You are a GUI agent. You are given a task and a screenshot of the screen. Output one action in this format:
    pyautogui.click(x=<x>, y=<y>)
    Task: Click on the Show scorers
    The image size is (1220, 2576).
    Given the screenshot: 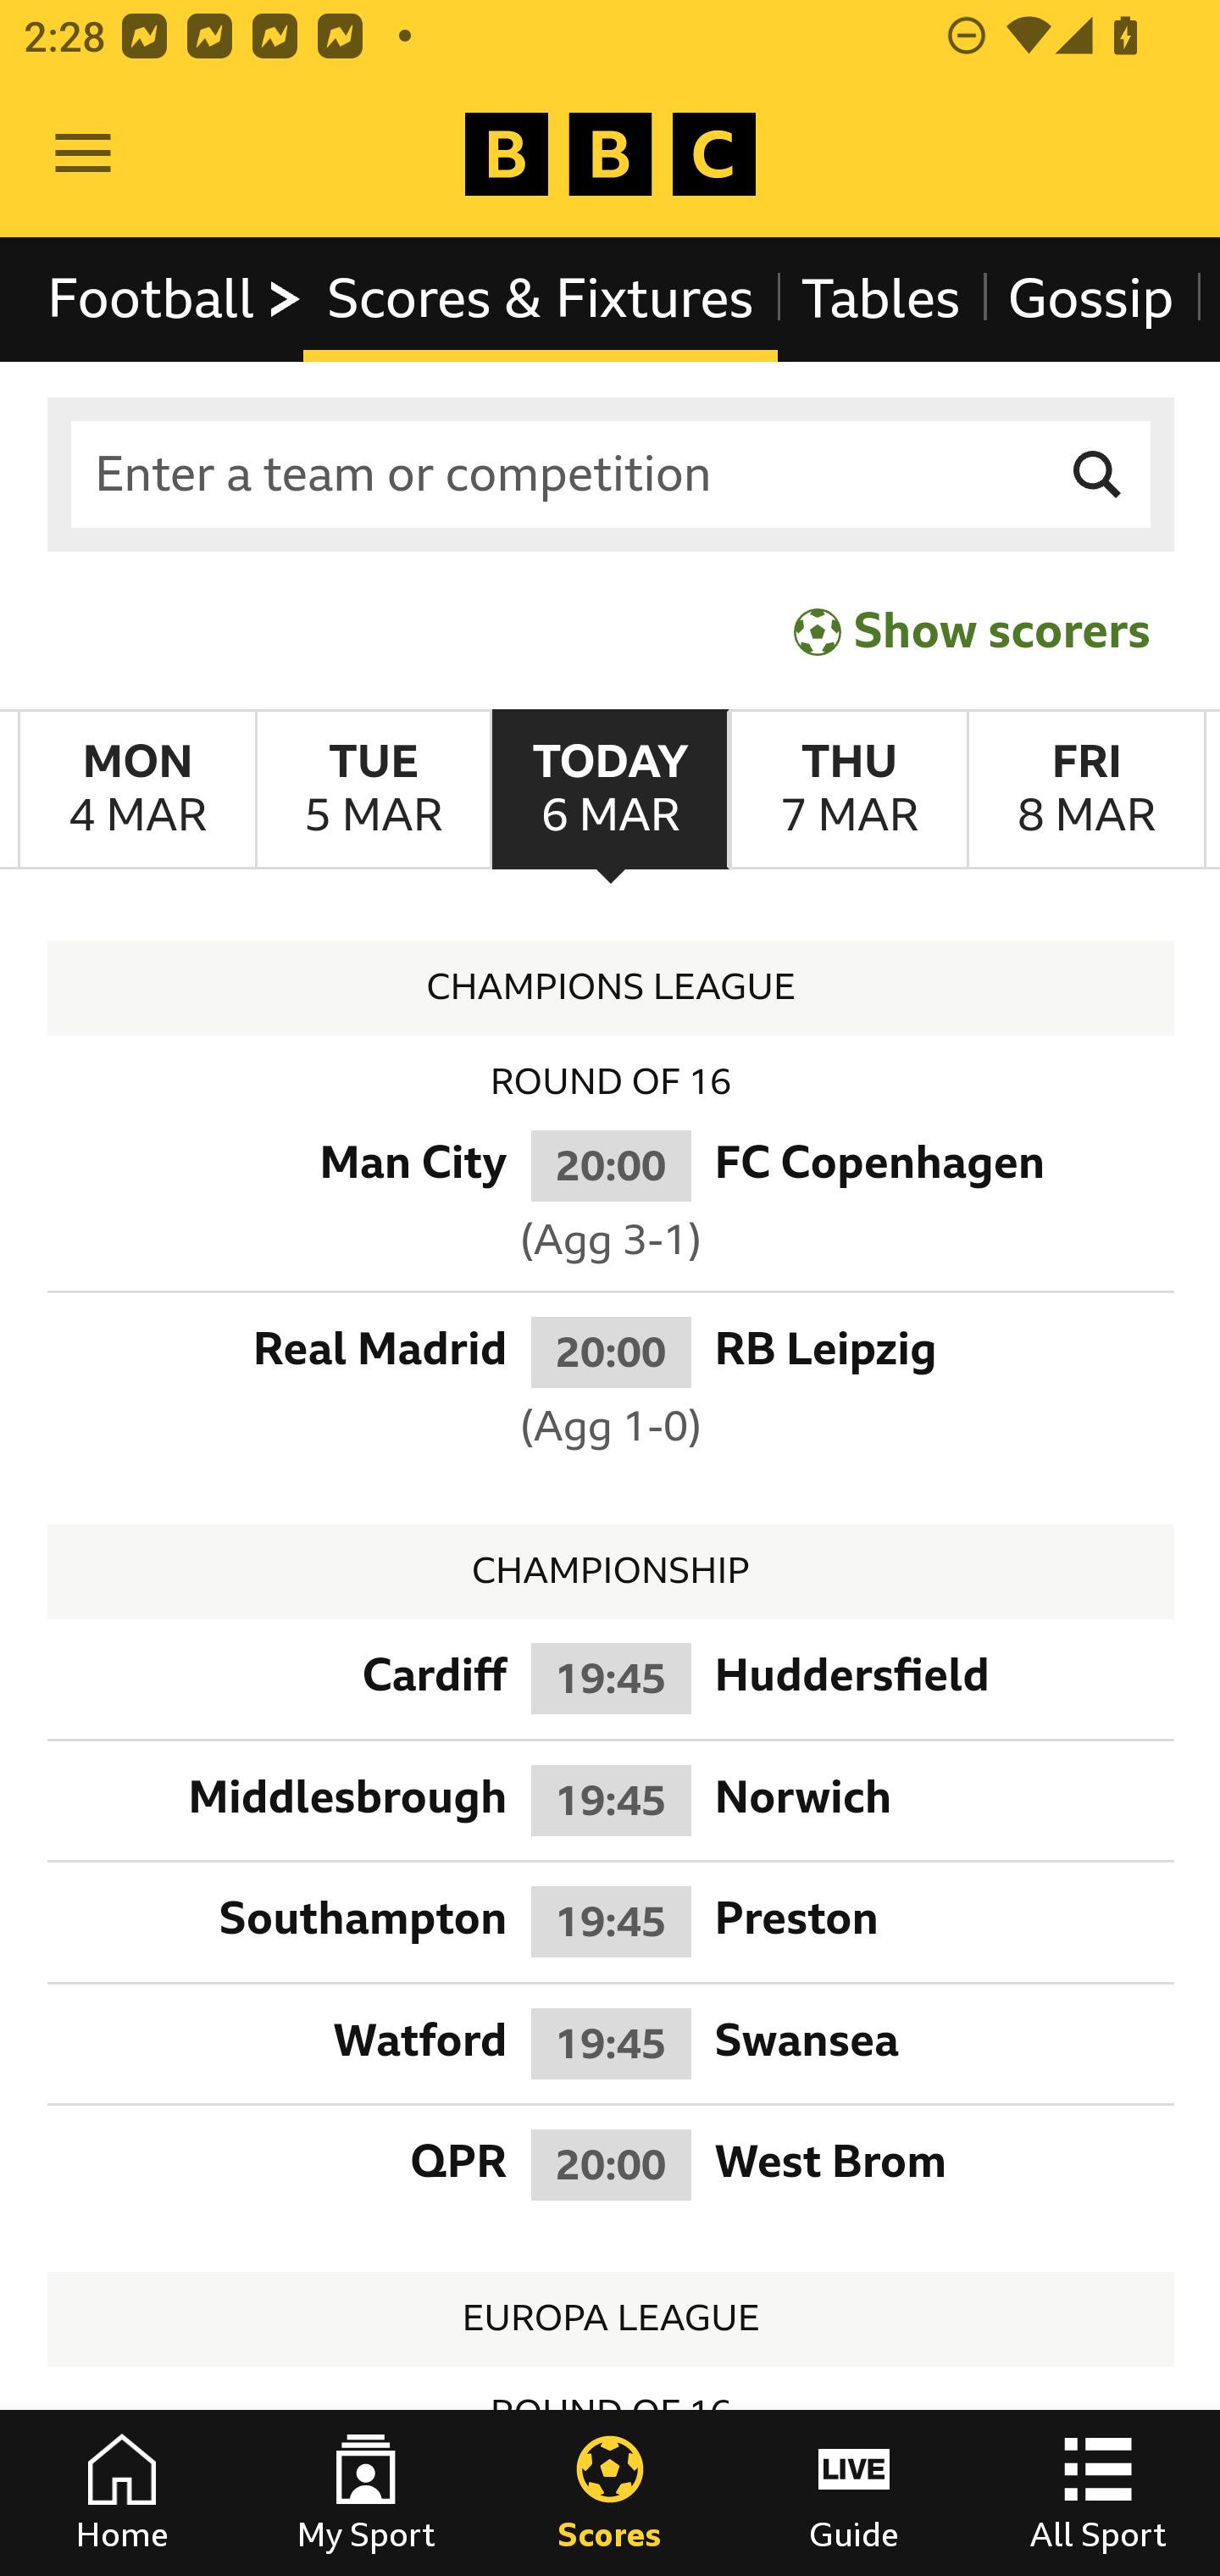 What is the action you would take?
    pyautogui.click(x=972, y=630)
    